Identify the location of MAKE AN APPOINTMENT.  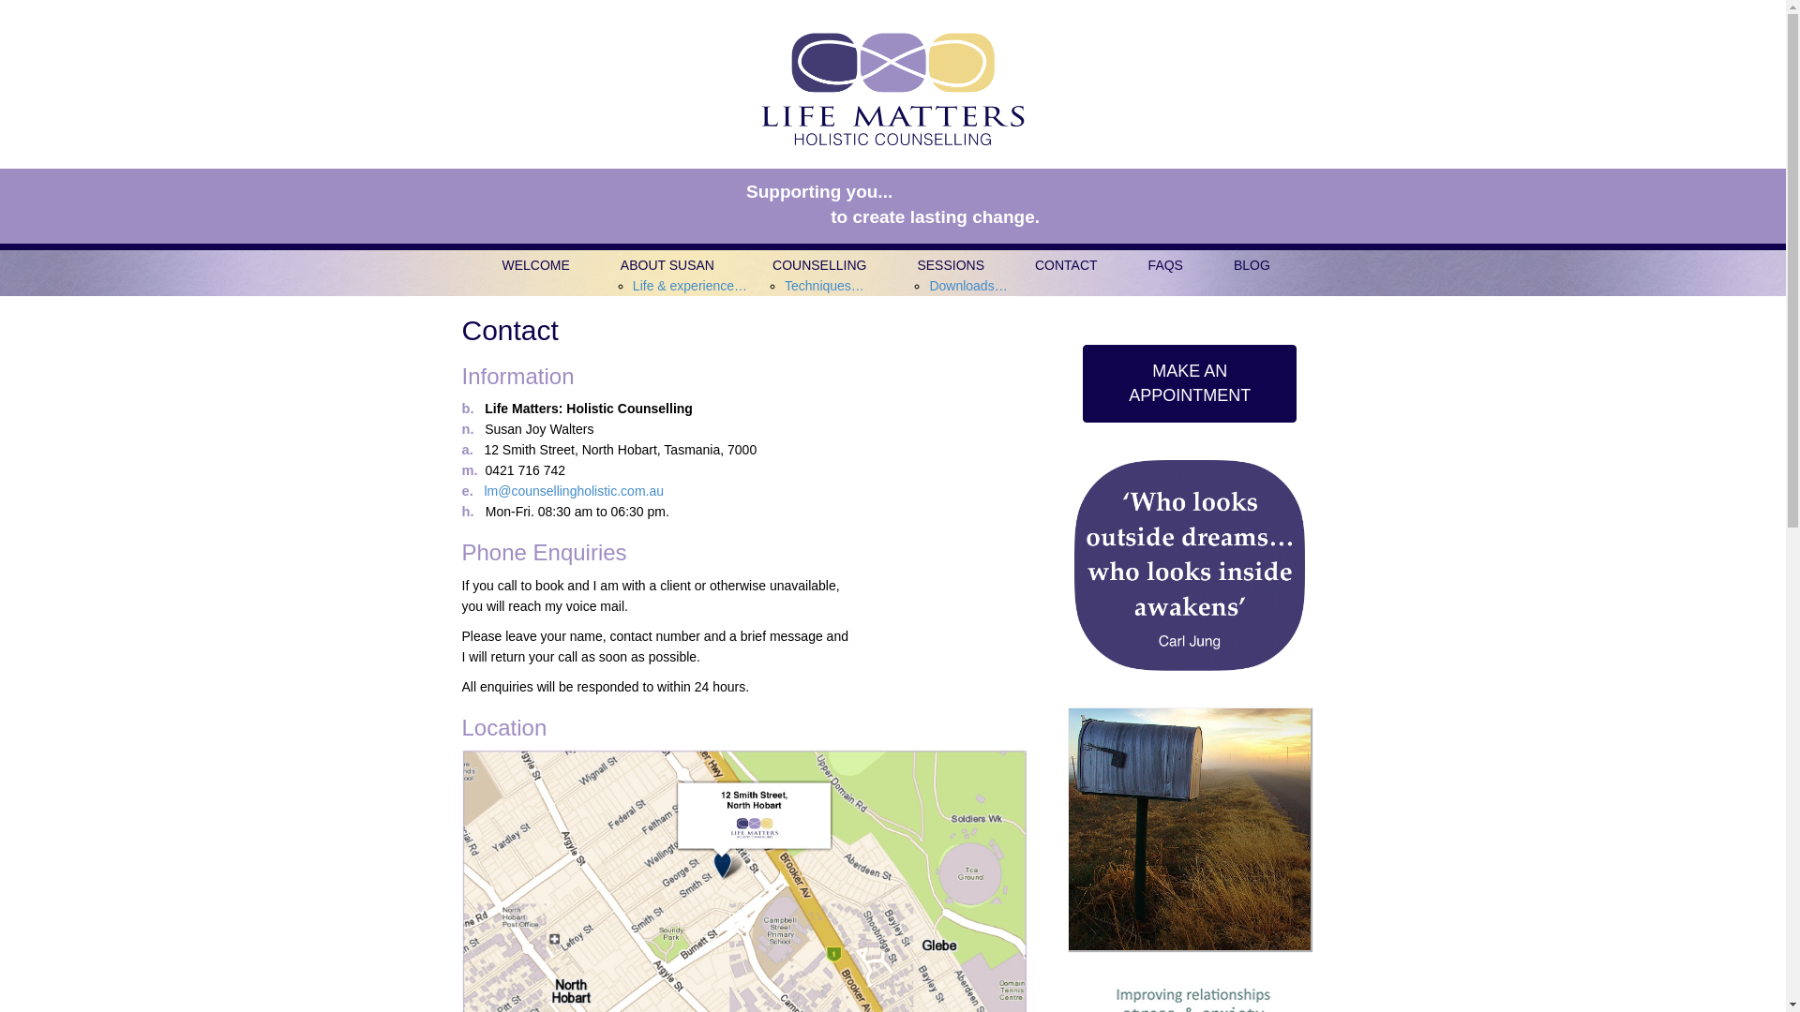
(1190, 384).